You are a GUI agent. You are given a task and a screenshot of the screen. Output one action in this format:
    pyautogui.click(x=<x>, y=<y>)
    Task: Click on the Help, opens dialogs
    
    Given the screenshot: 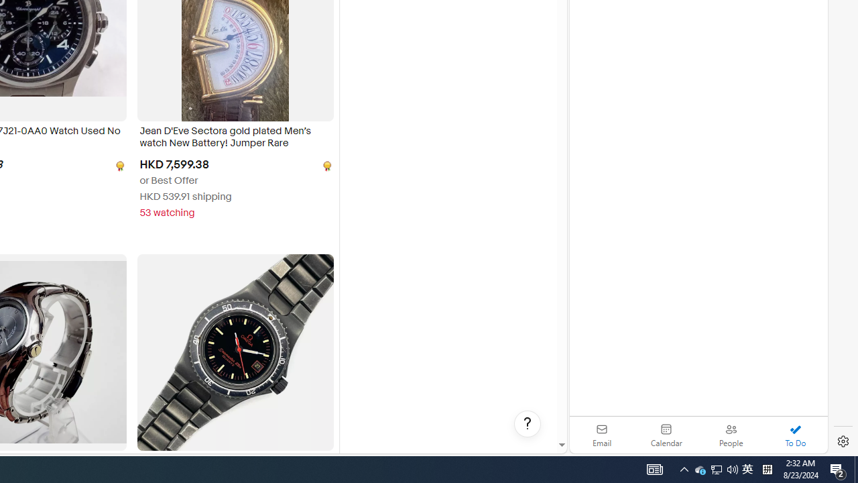 What is the action you would take?
    pyautogui.click(x=528, y=424)
    